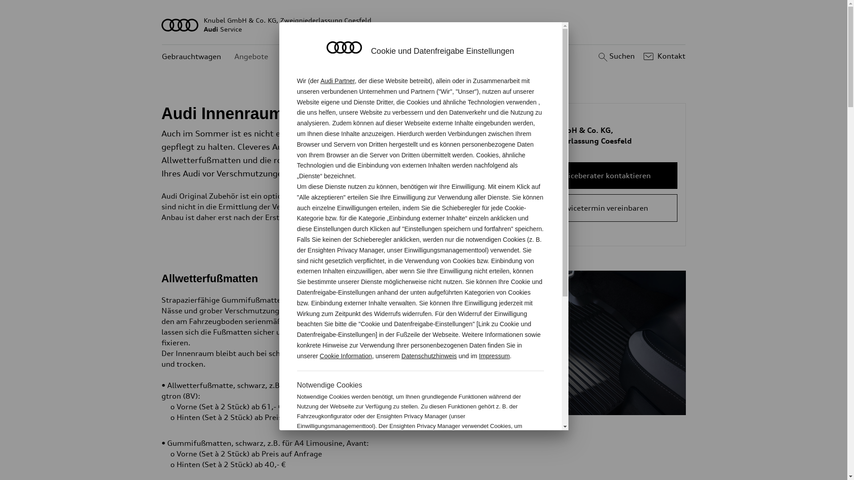 The width and height of the screenshot is (854, 480). I want to click on Cookie Information, so click(497, 455).